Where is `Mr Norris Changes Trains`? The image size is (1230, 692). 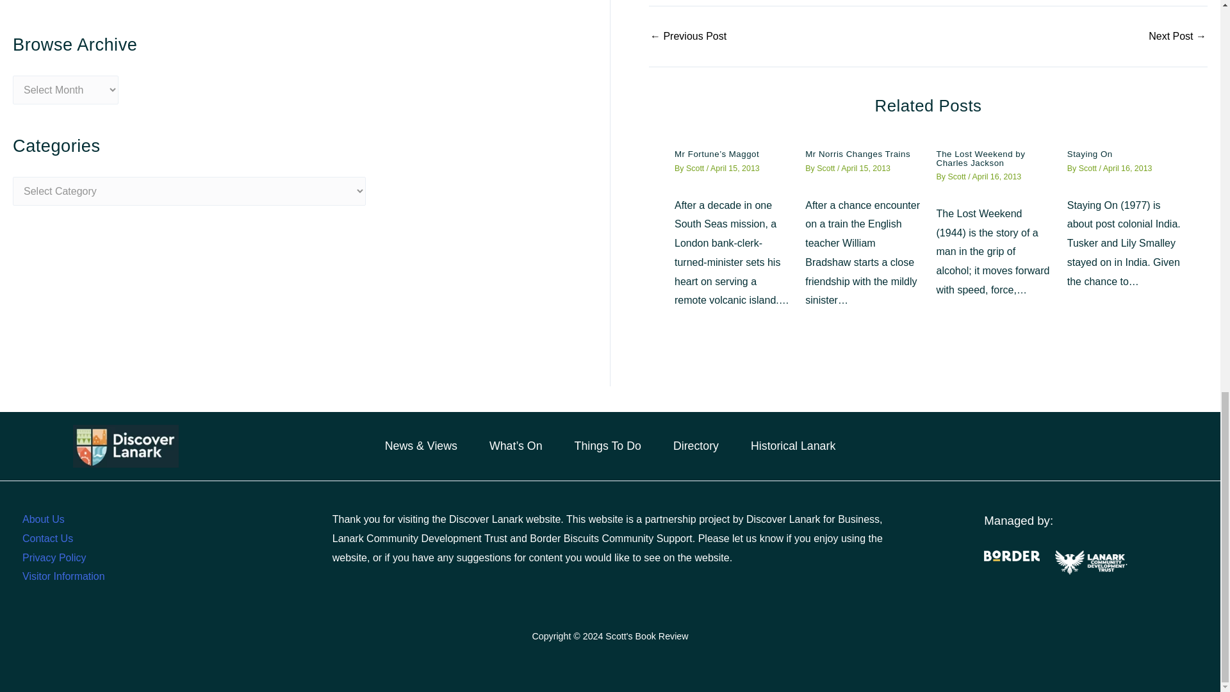 Mr Norris Changes Trains is located at coordinates (857, 154).